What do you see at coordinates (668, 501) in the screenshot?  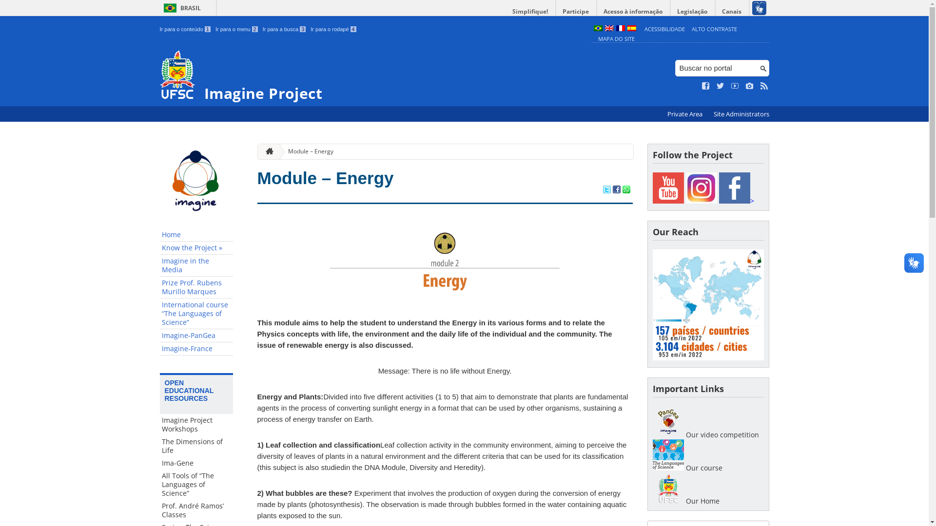 I see `Our Home` at bounding box center [668, 501].